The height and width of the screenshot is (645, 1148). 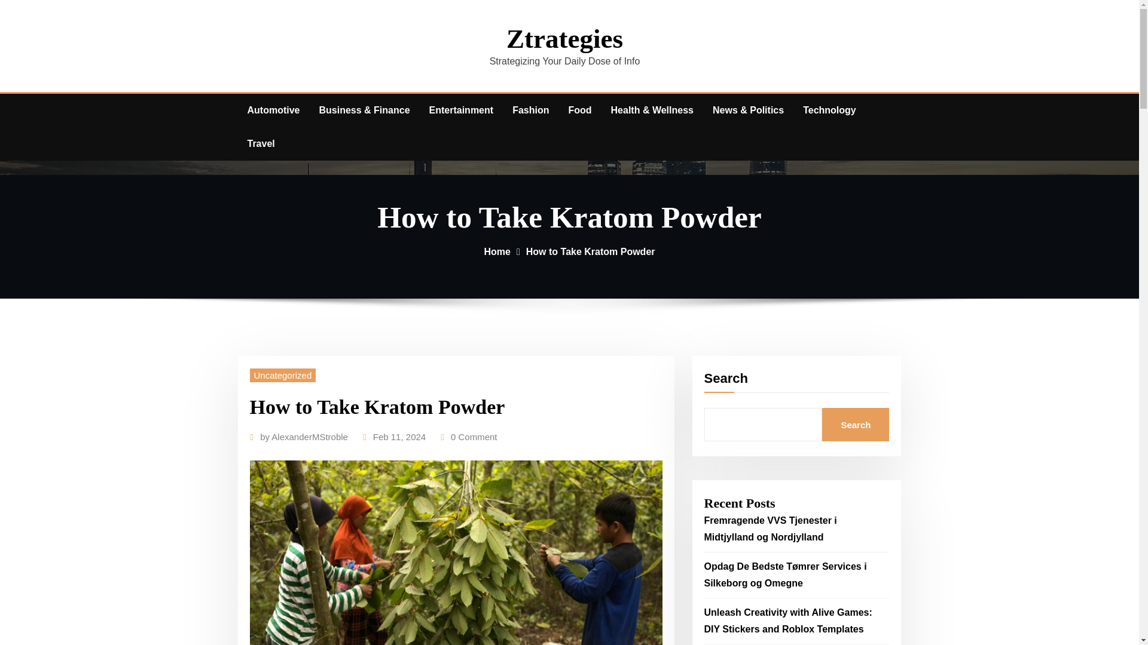 What do you see at coordinates (829, 110) in the screenshot?
I see `Technology` at bounding box center [829, 110].